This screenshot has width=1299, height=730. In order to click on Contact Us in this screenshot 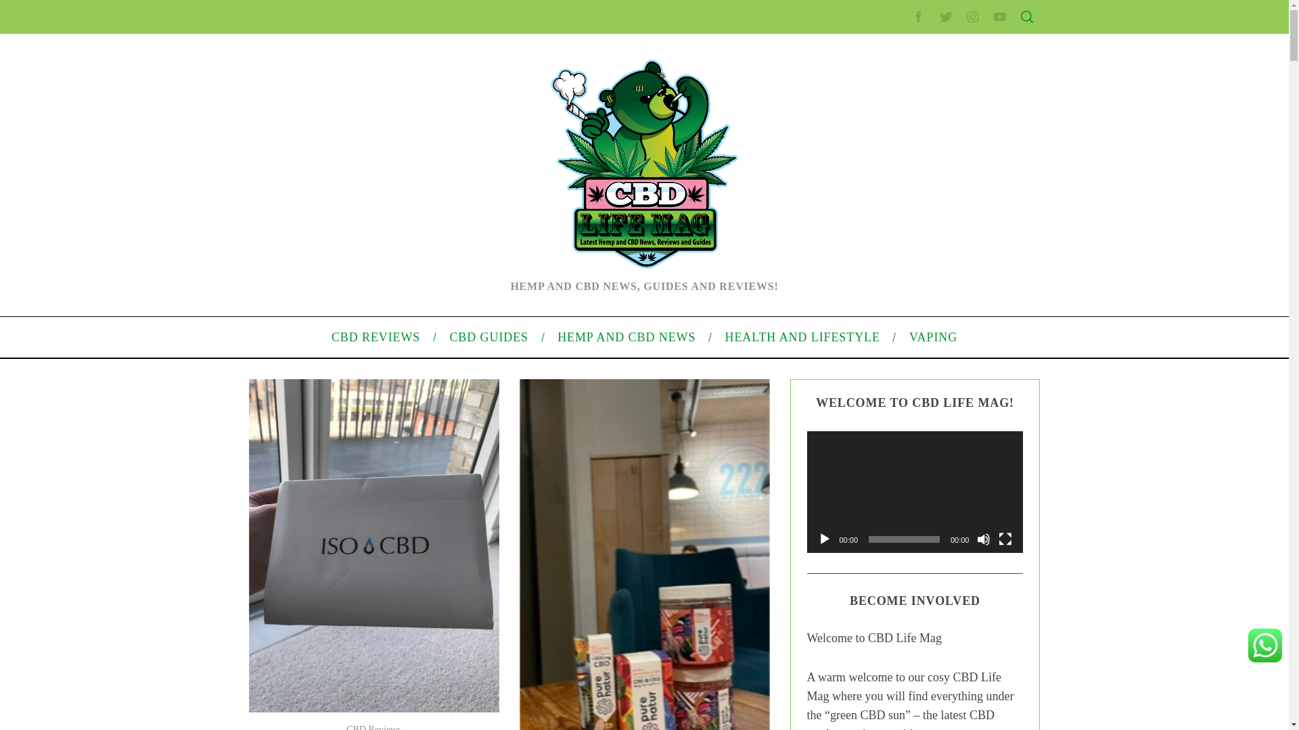, I will do `click(885, 230)`.